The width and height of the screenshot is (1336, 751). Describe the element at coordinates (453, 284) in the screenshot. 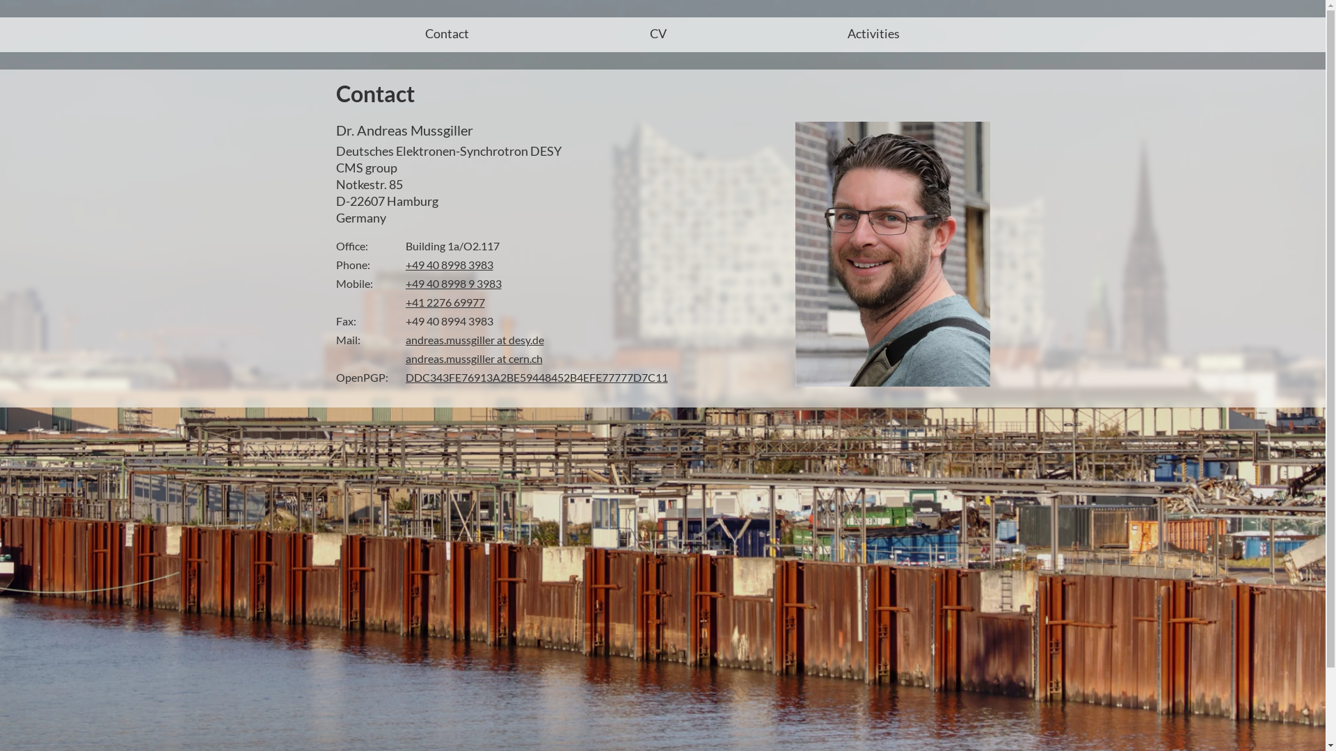

I see `+49 40 8998 9 3983` at that location.